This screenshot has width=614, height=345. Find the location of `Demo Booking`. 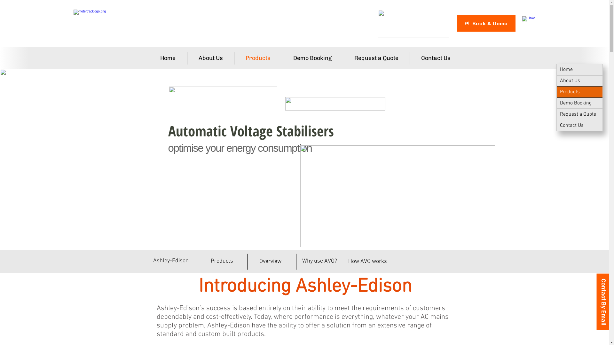

Demo Booking is located at coordinates (312, 58).